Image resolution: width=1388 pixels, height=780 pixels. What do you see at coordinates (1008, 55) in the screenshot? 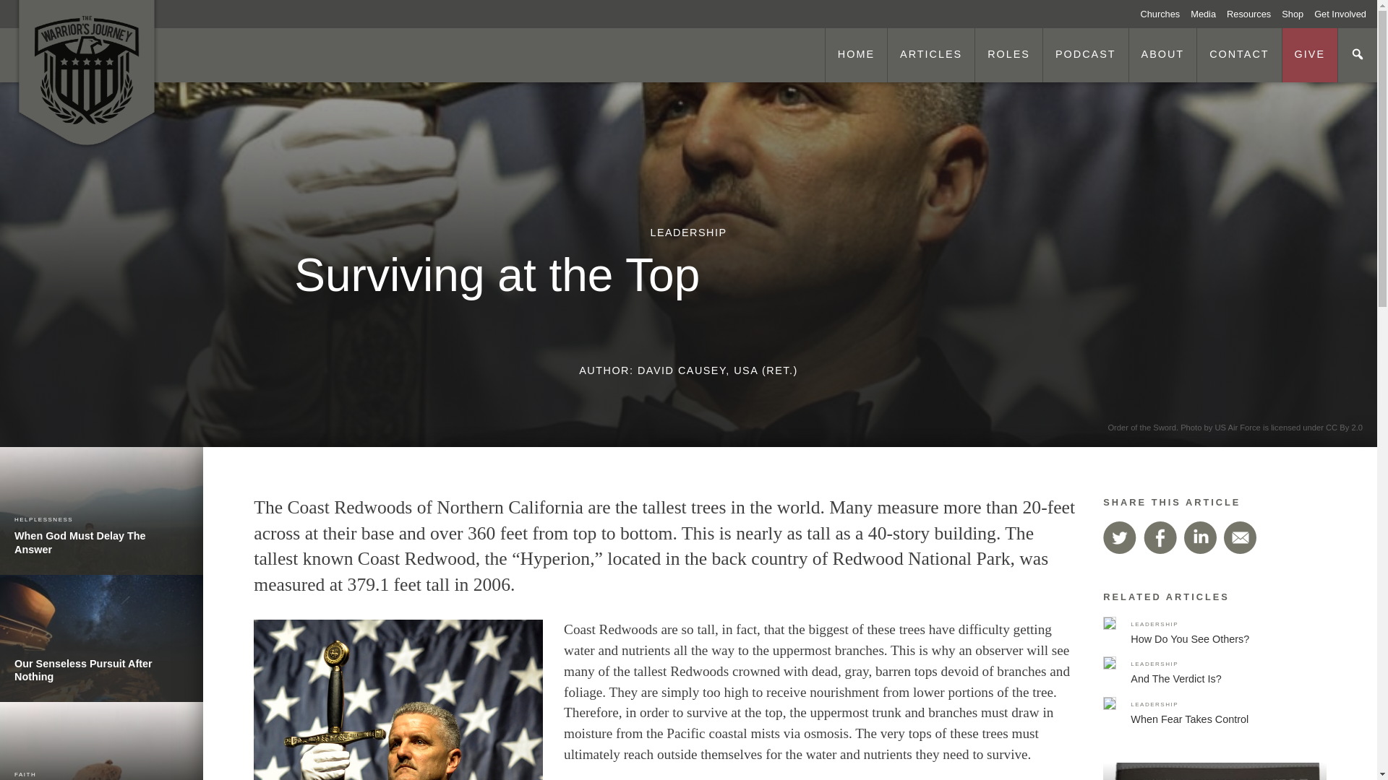
I see `ROLES` at bounding box center [1008, 55].